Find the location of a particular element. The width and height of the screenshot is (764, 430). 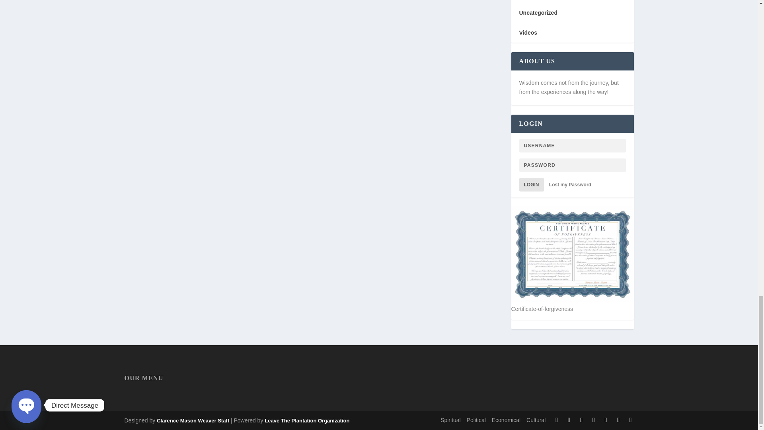

Leave the Plantation Organization is located at coordinates (193, 420).